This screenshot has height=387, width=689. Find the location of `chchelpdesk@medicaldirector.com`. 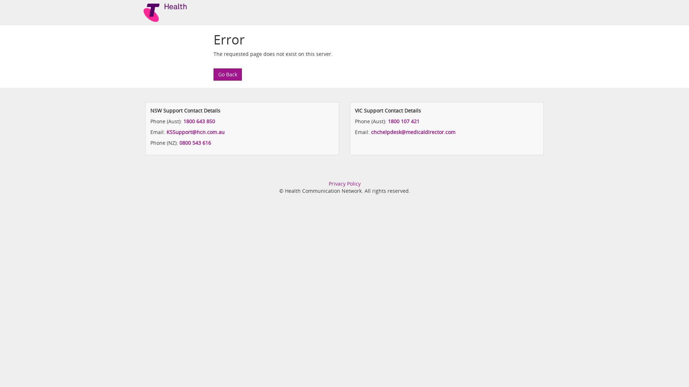

chchelpdesk@medicaldirector.com is located at coordinates (413, 132).